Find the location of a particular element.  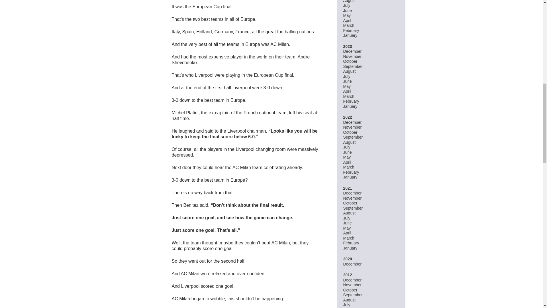

December is located at coordinates (352, 122).